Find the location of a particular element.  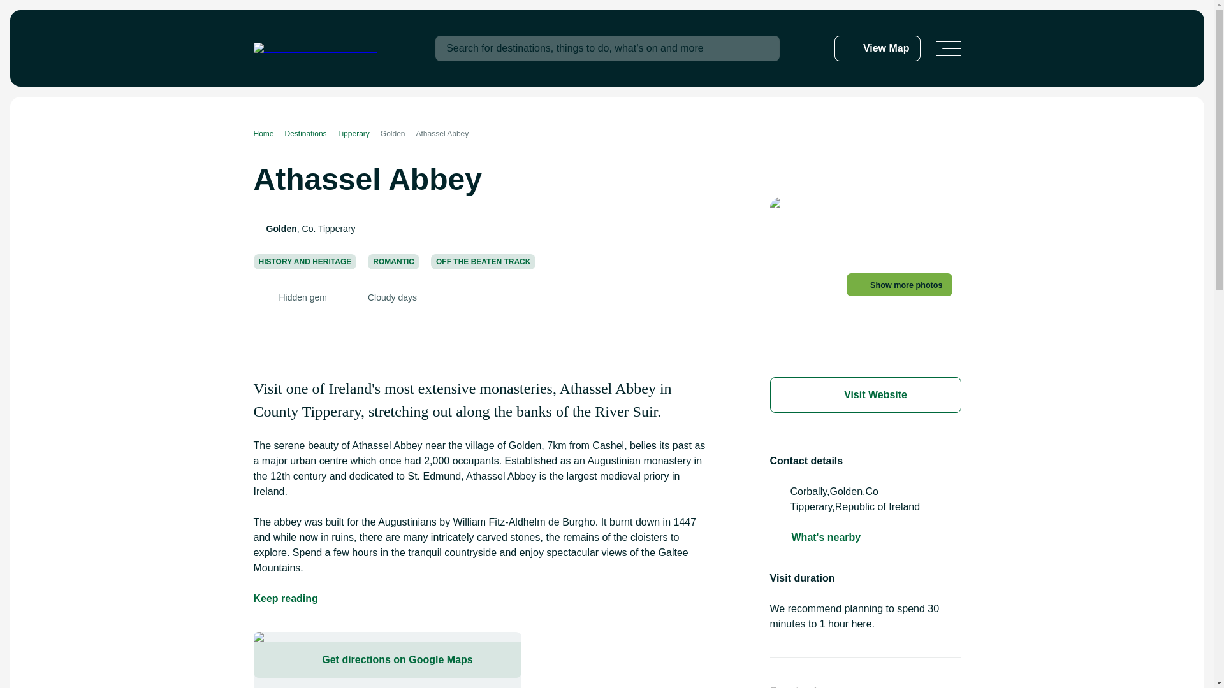

Click to go back to the homepage is located at coordinates (315, 48).